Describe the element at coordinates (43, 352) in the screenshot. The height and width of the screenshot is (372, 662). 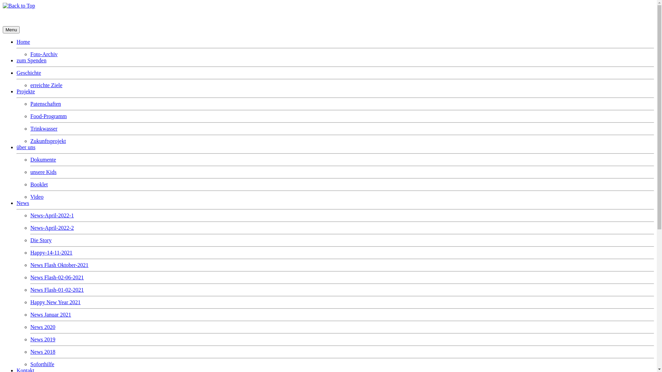
I see `News 2018` at that location.